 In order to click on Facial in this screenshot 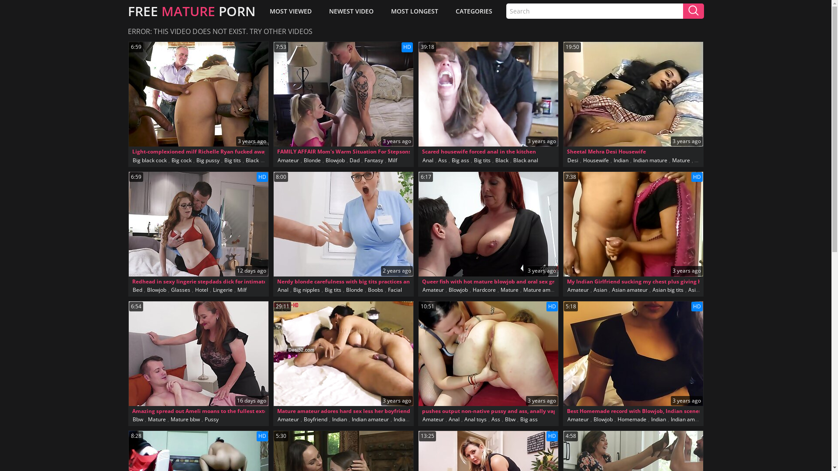, I will do `click(395, 290)`.